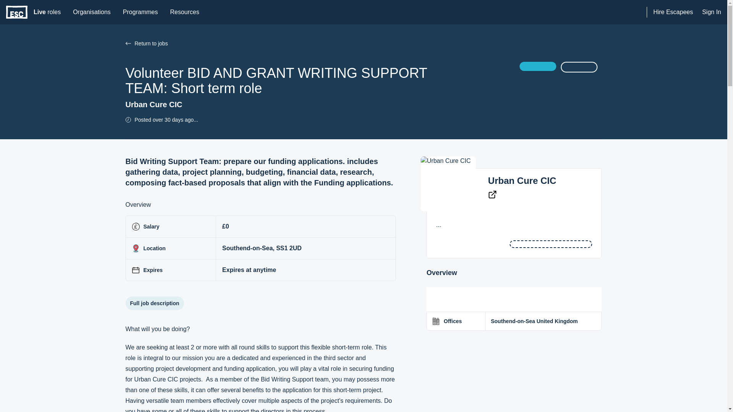 This screenshot has width=733, height=412. Describe the element at coordinates (17, 12) in the screenshot. I see `Organisations` at that location.